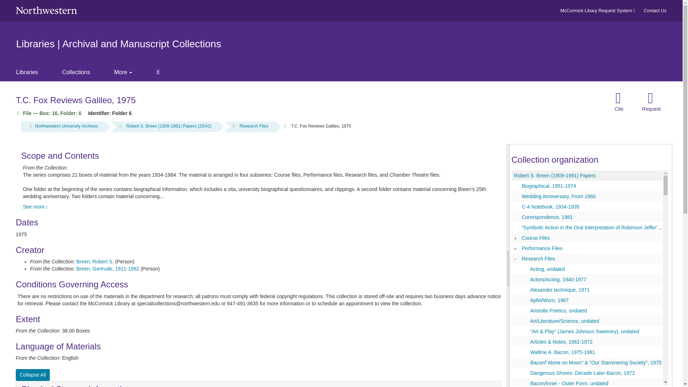  Describe the element at coordinates (163, 72) in the screenshot. I see `Search all Archival and Manuscript Collections` at that location.